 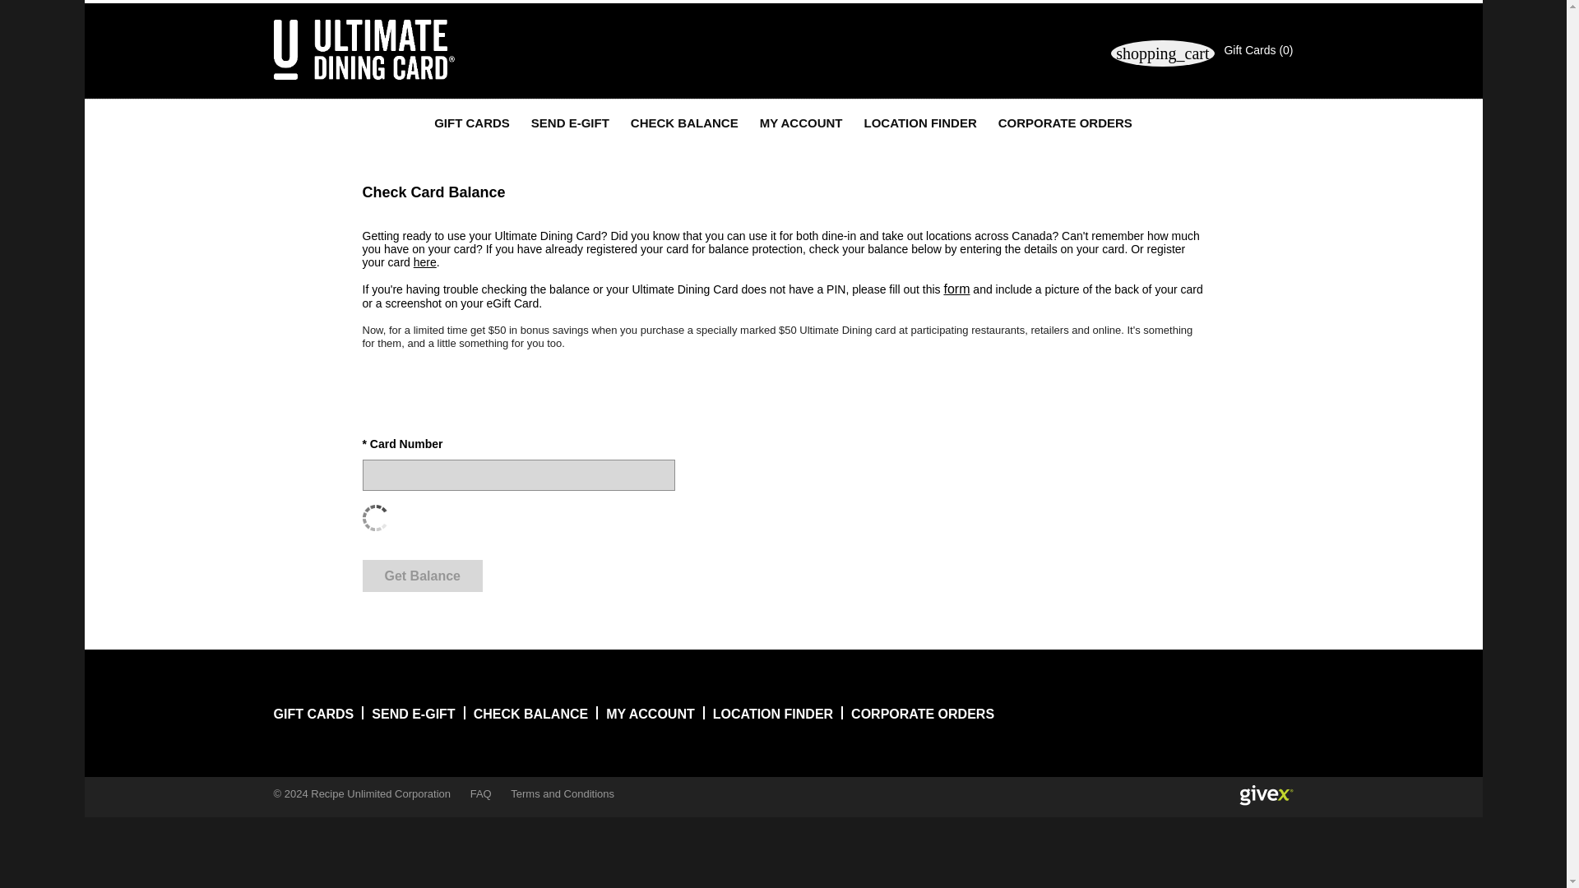 I want to click on Home, so click(x=363, y=49).